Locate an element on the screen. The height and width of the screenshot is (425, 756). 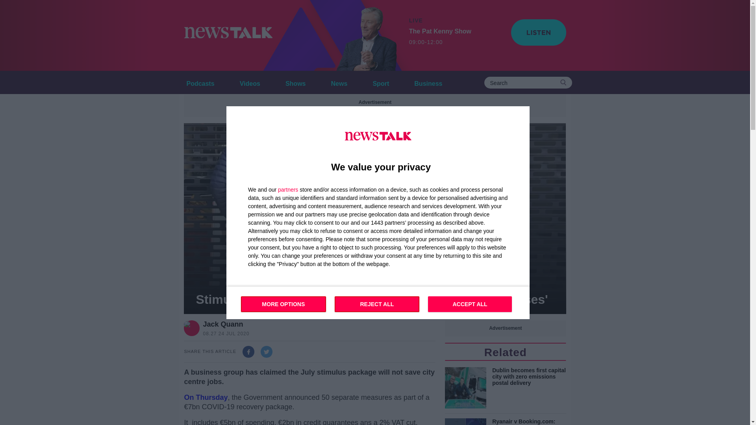
Podcasts is located at coordinates (200, 82).